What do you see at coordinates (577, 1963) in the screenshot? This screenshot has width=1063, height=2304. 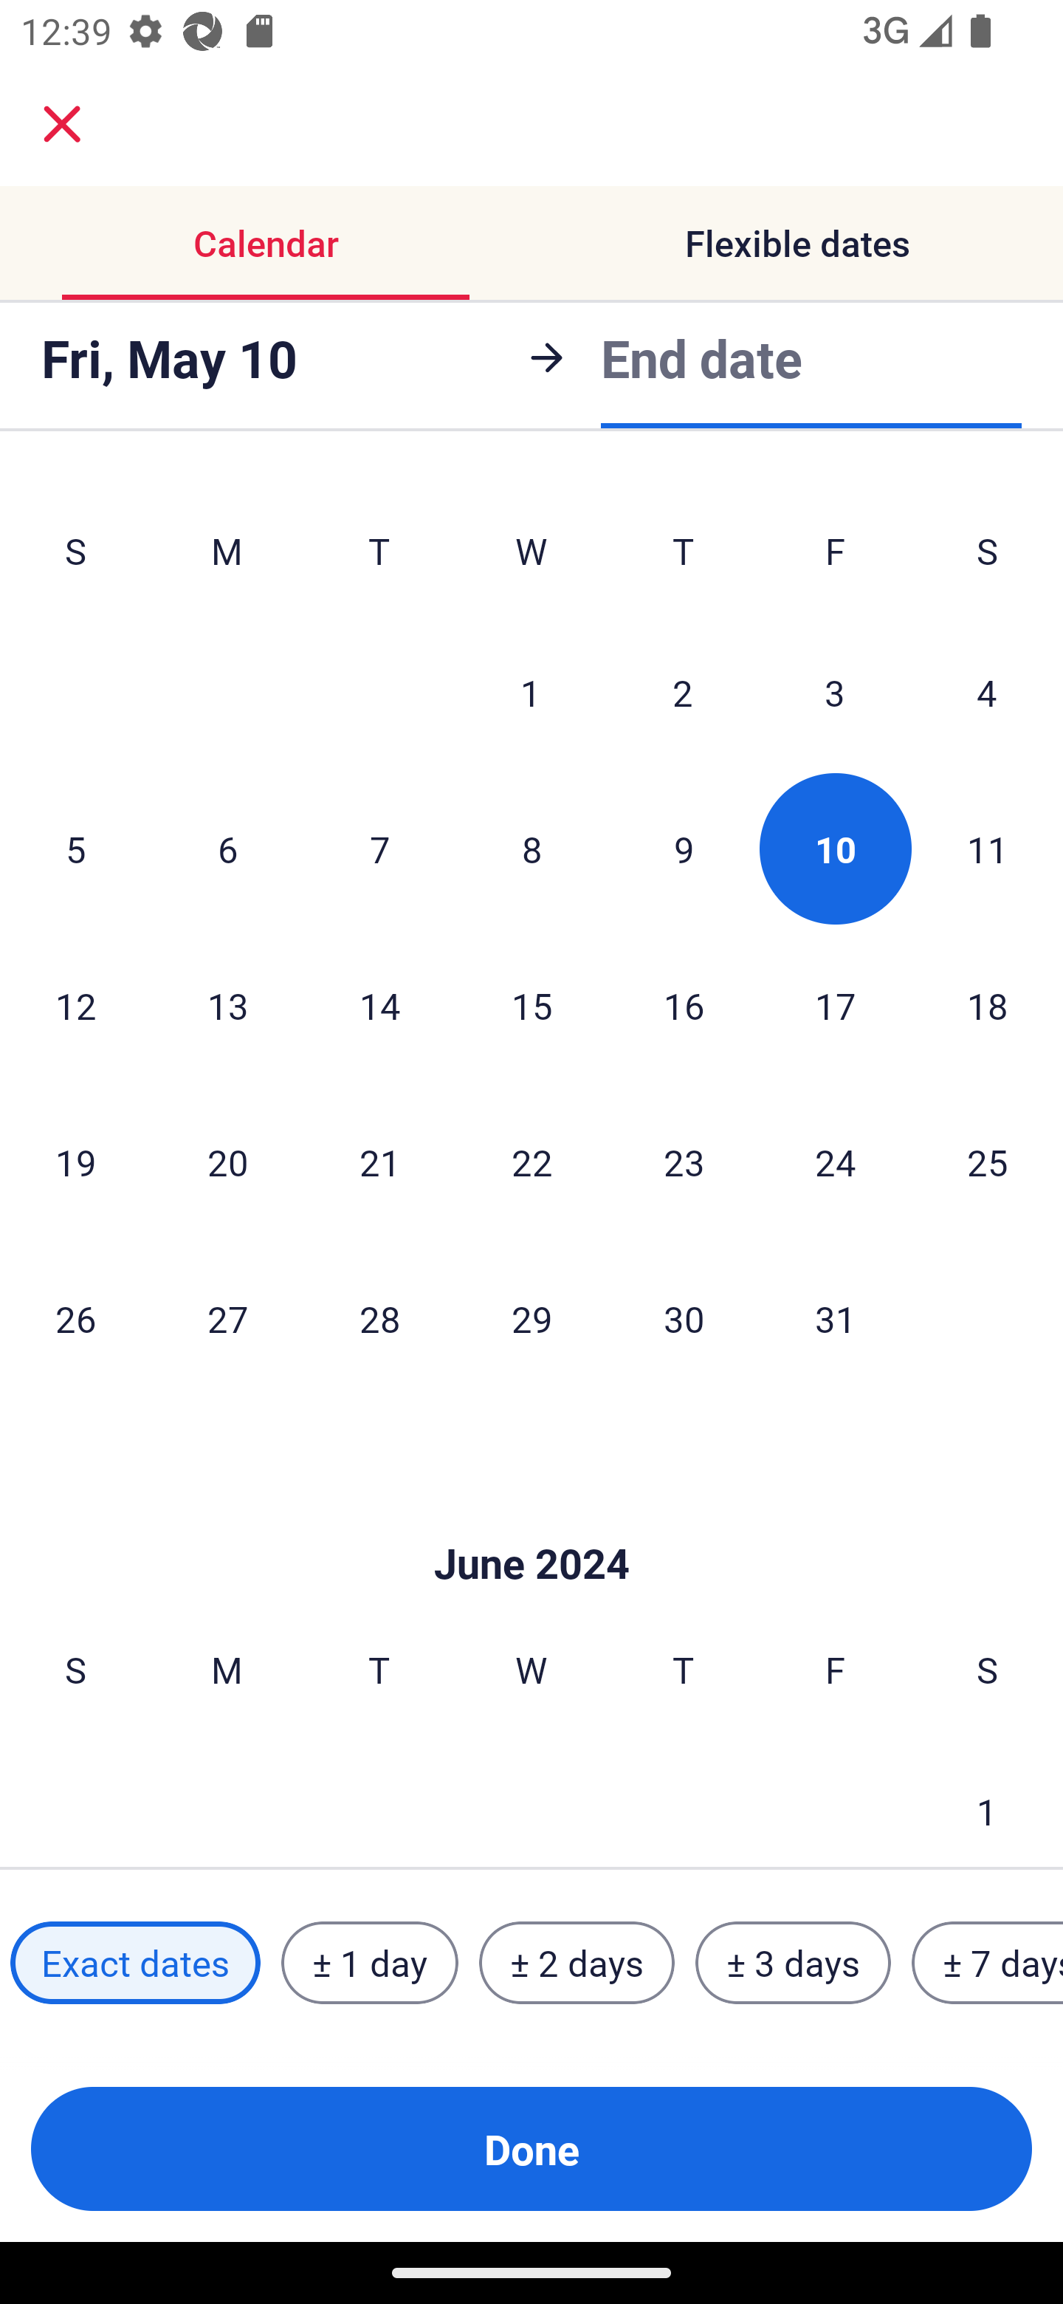 I see `± 2 days` at bounding box center [577, 1963].